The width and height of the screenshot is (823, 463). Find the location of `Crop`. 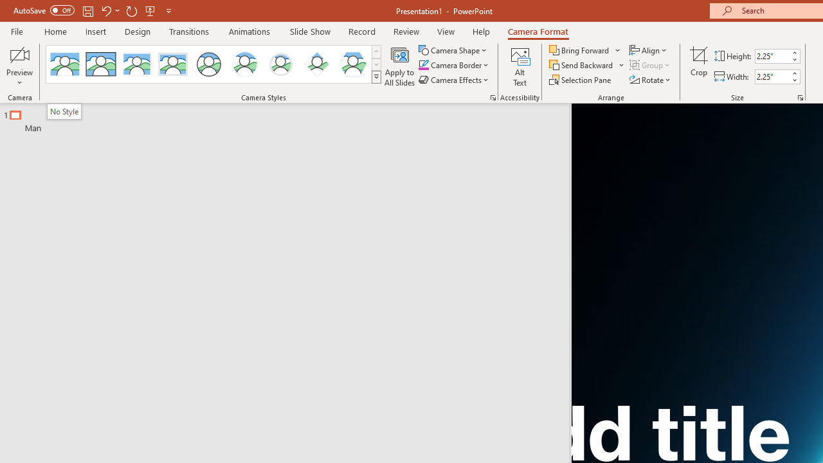

Crop is located at coordinates (699, 66).